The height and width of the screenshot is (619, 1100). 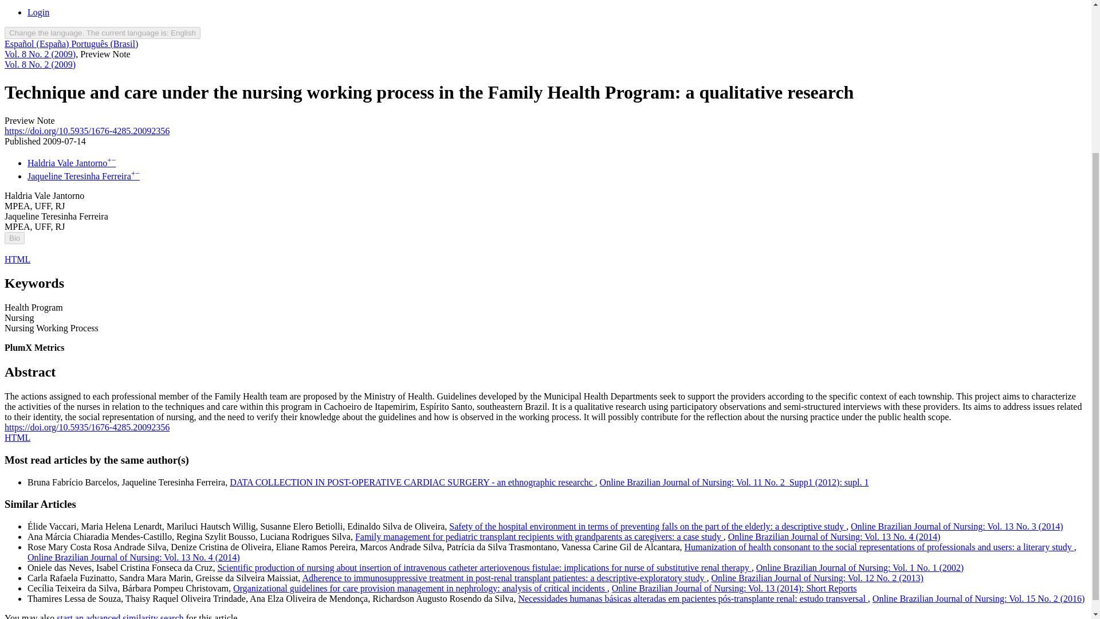 I want to click on Login, so click(x=38, y=12).